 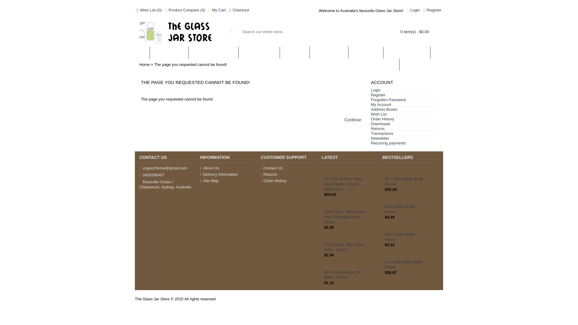 I want to click on Recurring payments, so click(x=404, y=143).